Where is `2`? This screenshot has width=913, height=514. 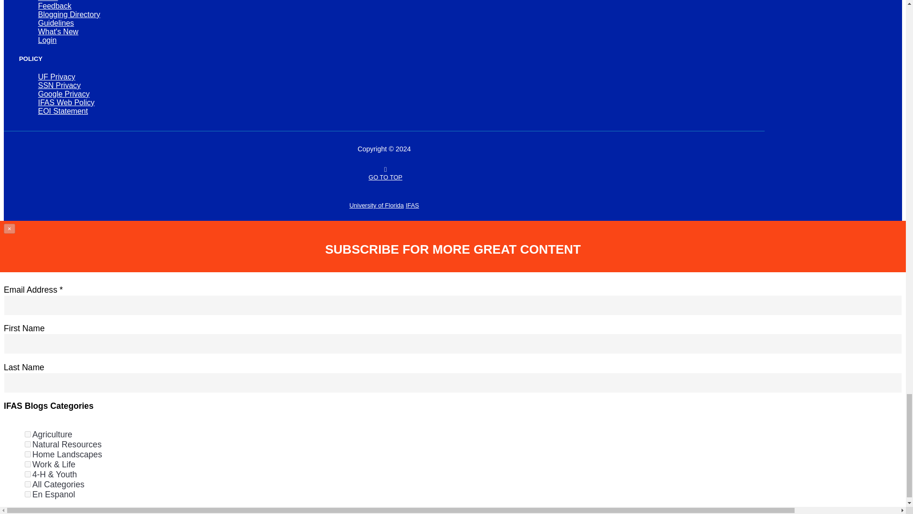 2 is located at coordinates (28, 444).